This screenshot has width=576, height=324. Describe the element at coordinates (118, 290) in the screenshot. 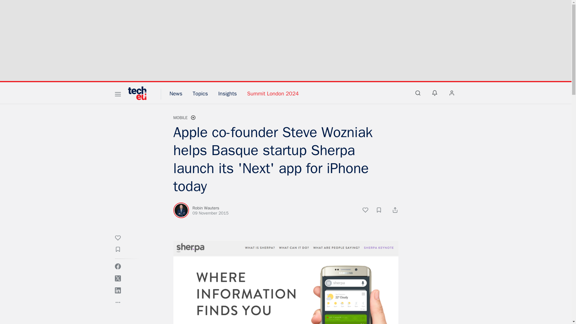

I see `Share on Linkedin` at that location.